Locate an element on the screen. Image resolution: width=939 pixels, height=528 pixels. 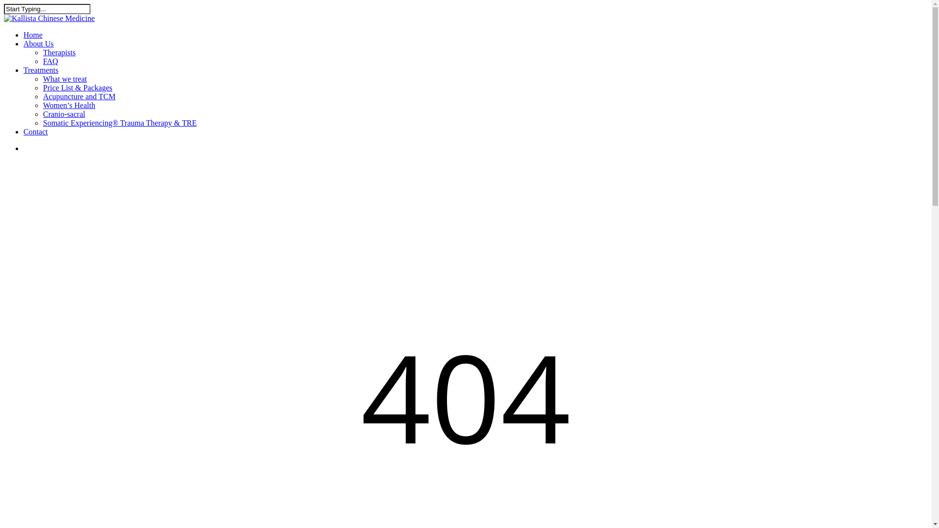
Skip to main content is located at coordinates (4, 4).